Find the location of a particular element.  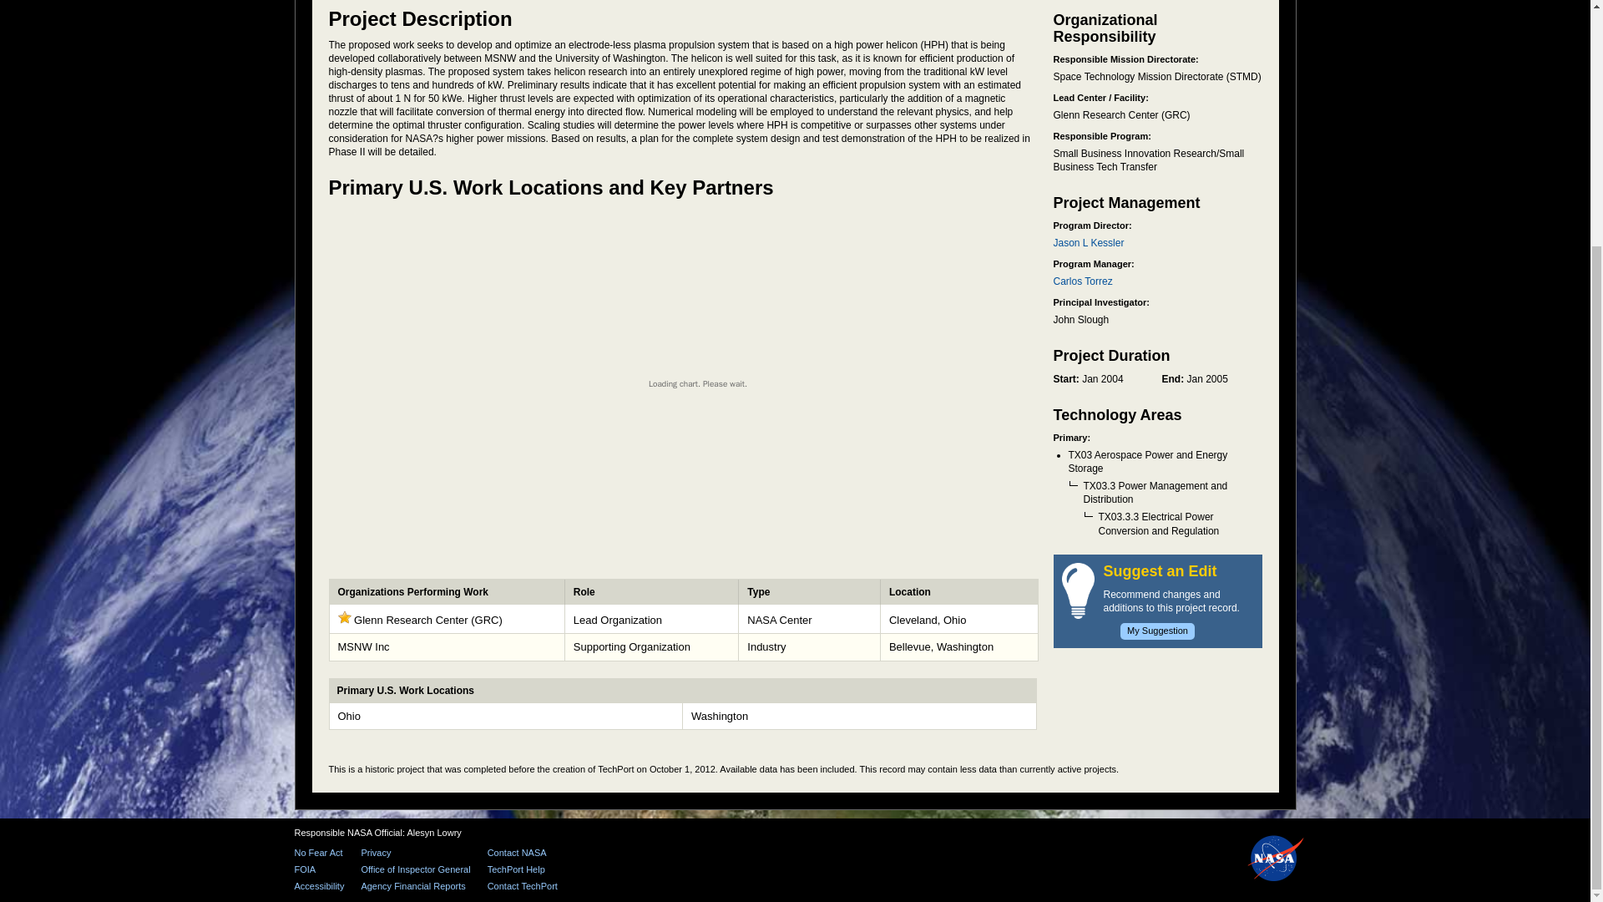

Carlos Torrez is located at coordinates (1082, 281).